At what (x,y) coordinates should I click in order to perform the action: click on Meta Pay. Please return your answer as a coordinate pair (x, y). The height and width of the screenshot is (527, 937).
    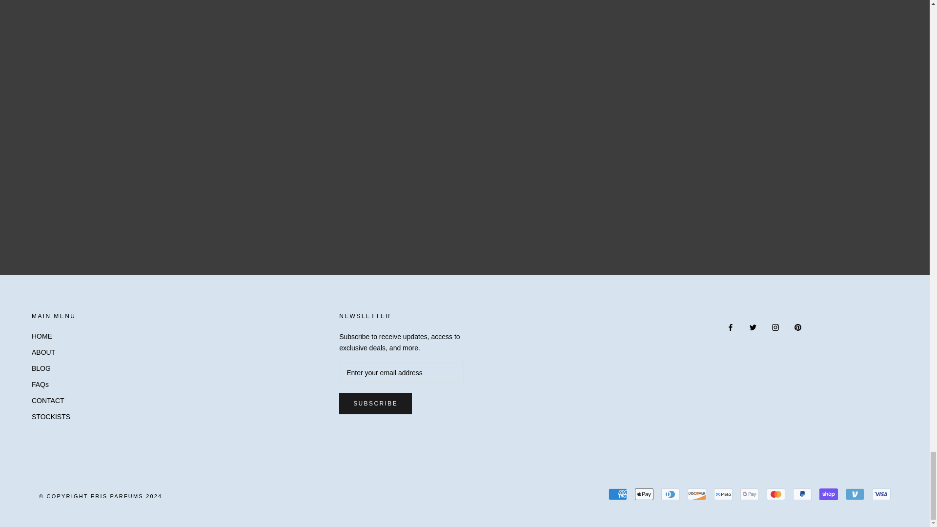
    Looking at the image, I should click on (723, 494).